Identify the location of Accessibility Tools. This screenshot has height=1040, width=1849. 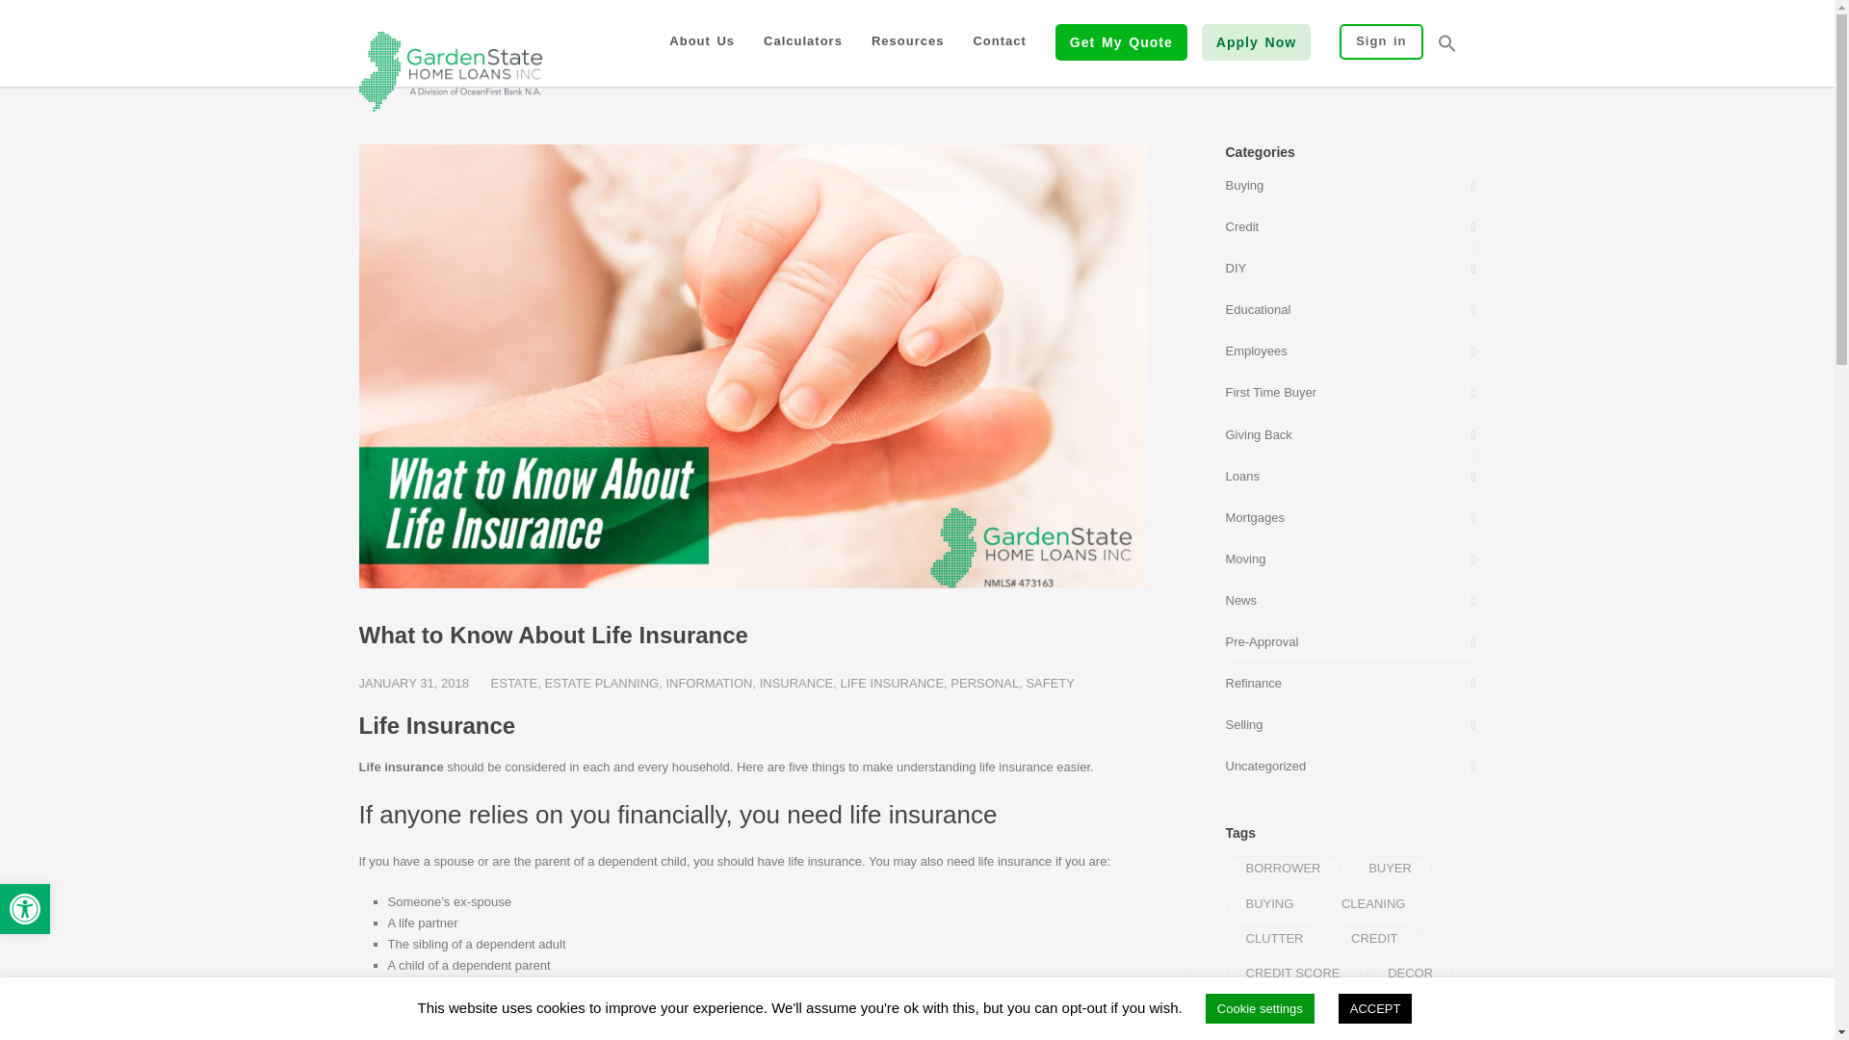
(25, 909).